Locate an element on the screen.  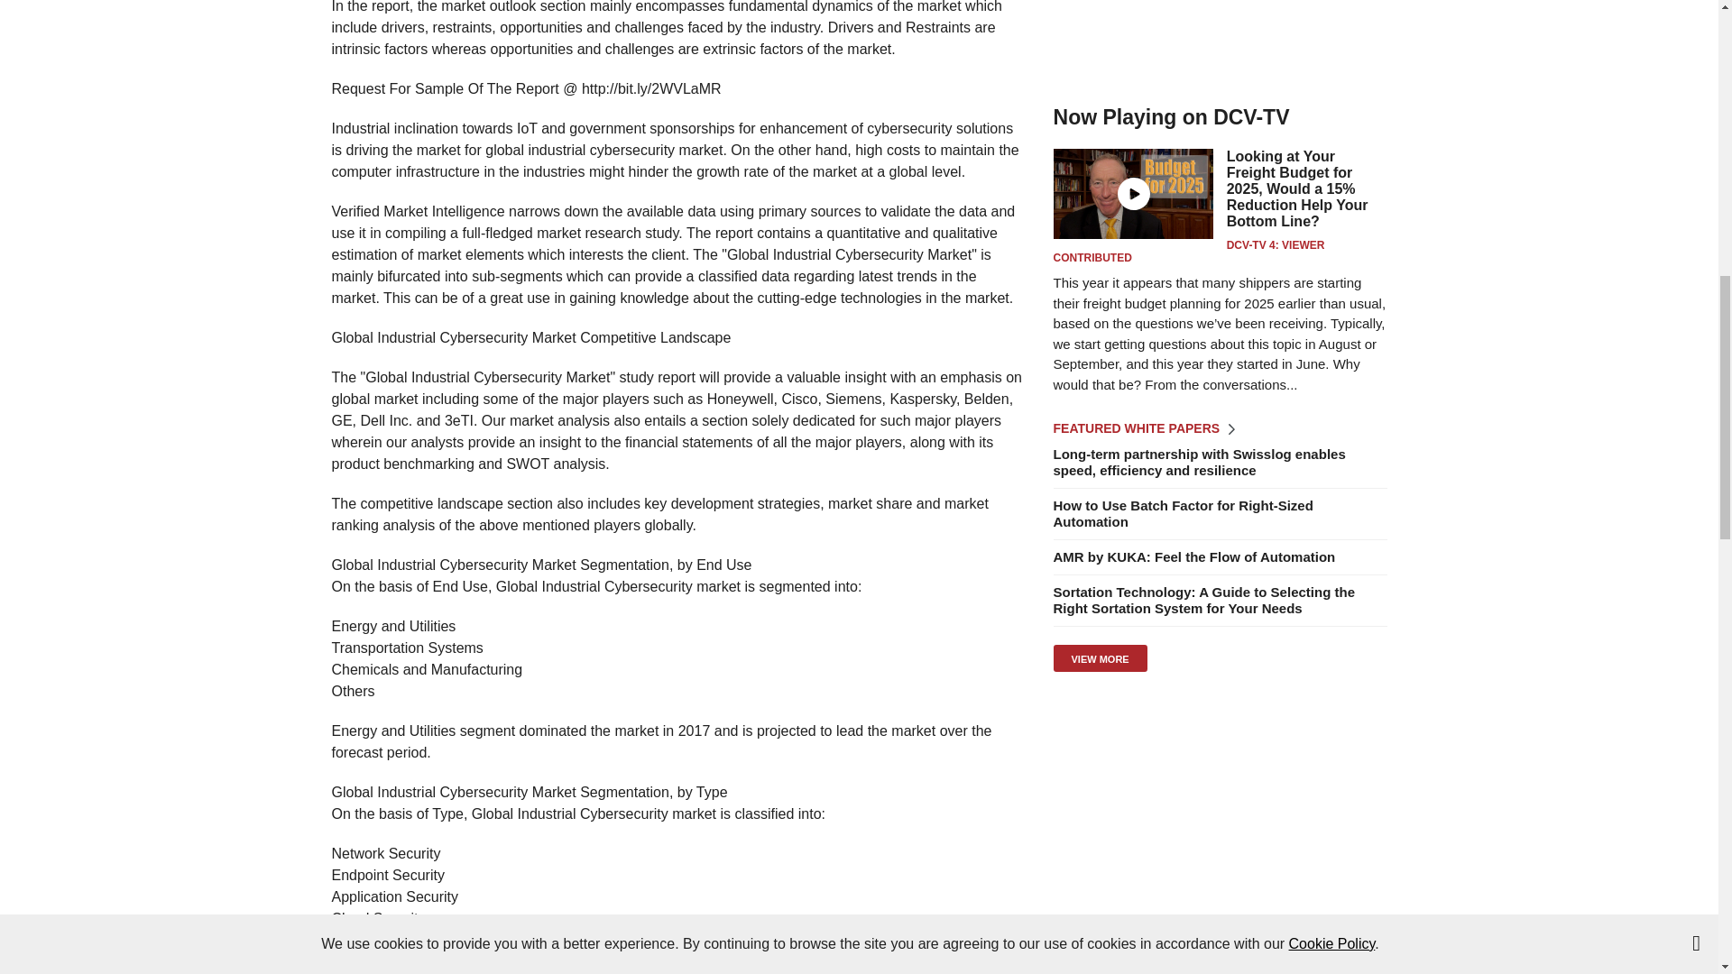
3rd party ad content is located at coordinates (1219, 39).